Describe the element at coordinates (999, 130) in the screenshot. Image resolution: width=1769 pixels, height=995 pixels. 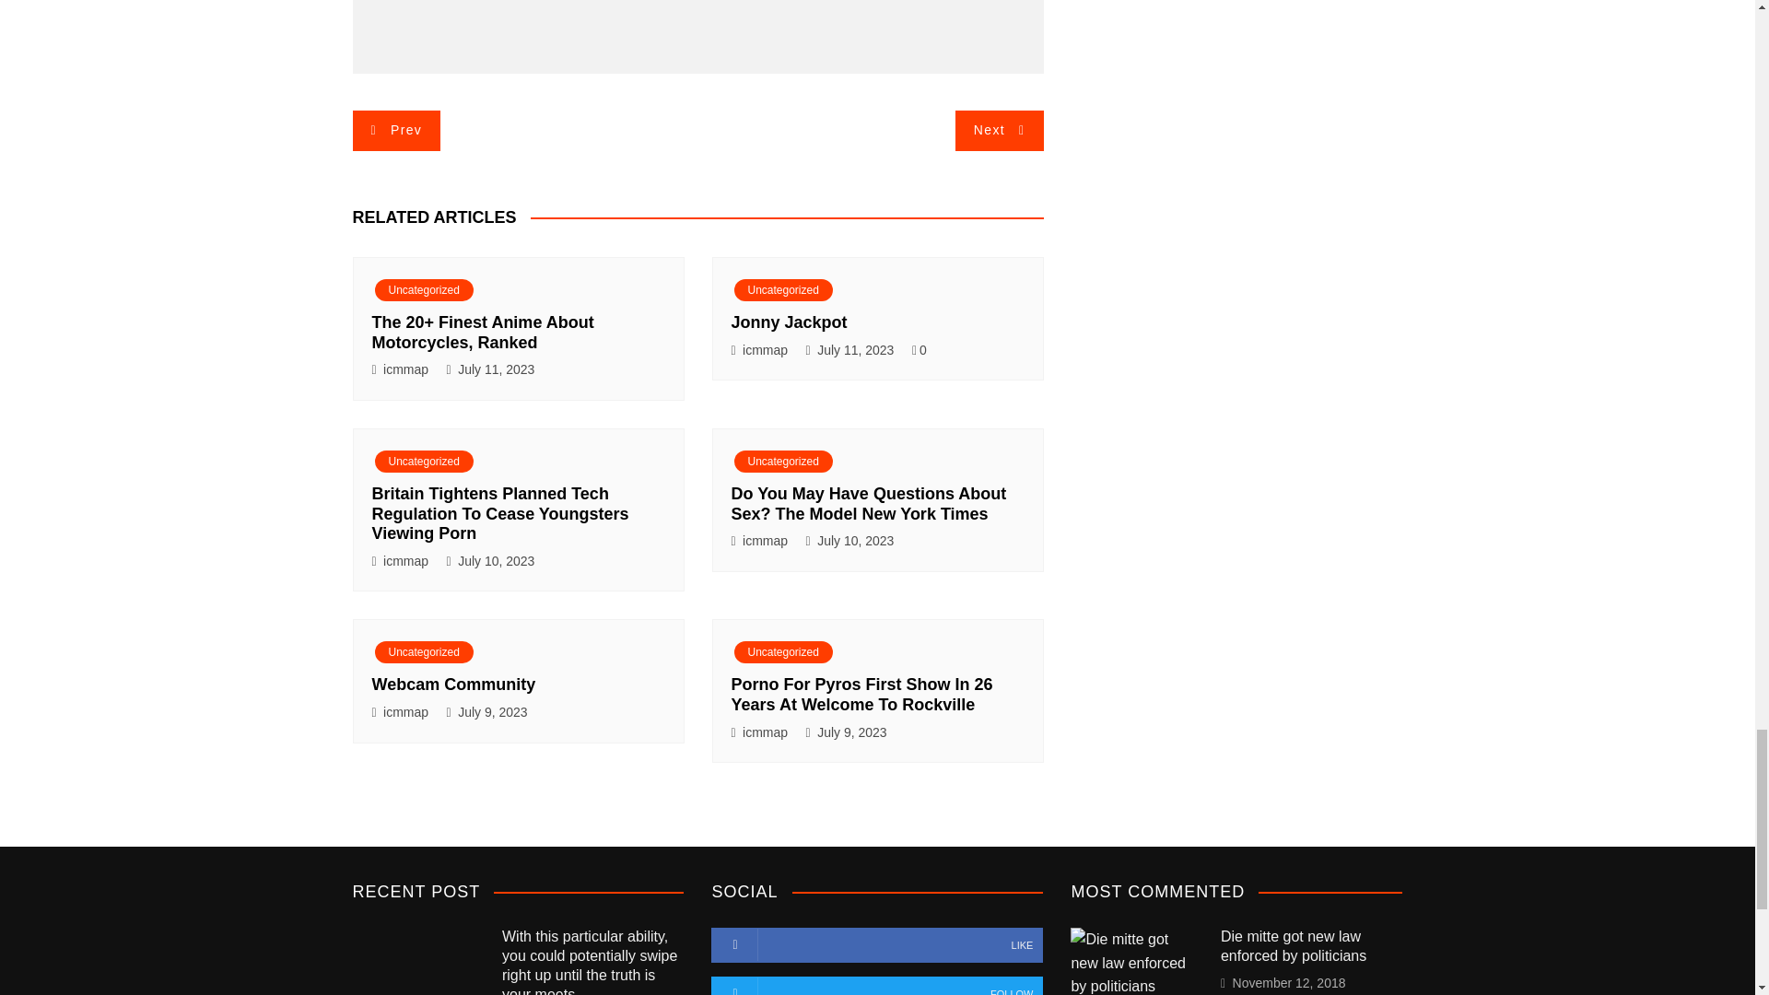
I see `Next` at that location.